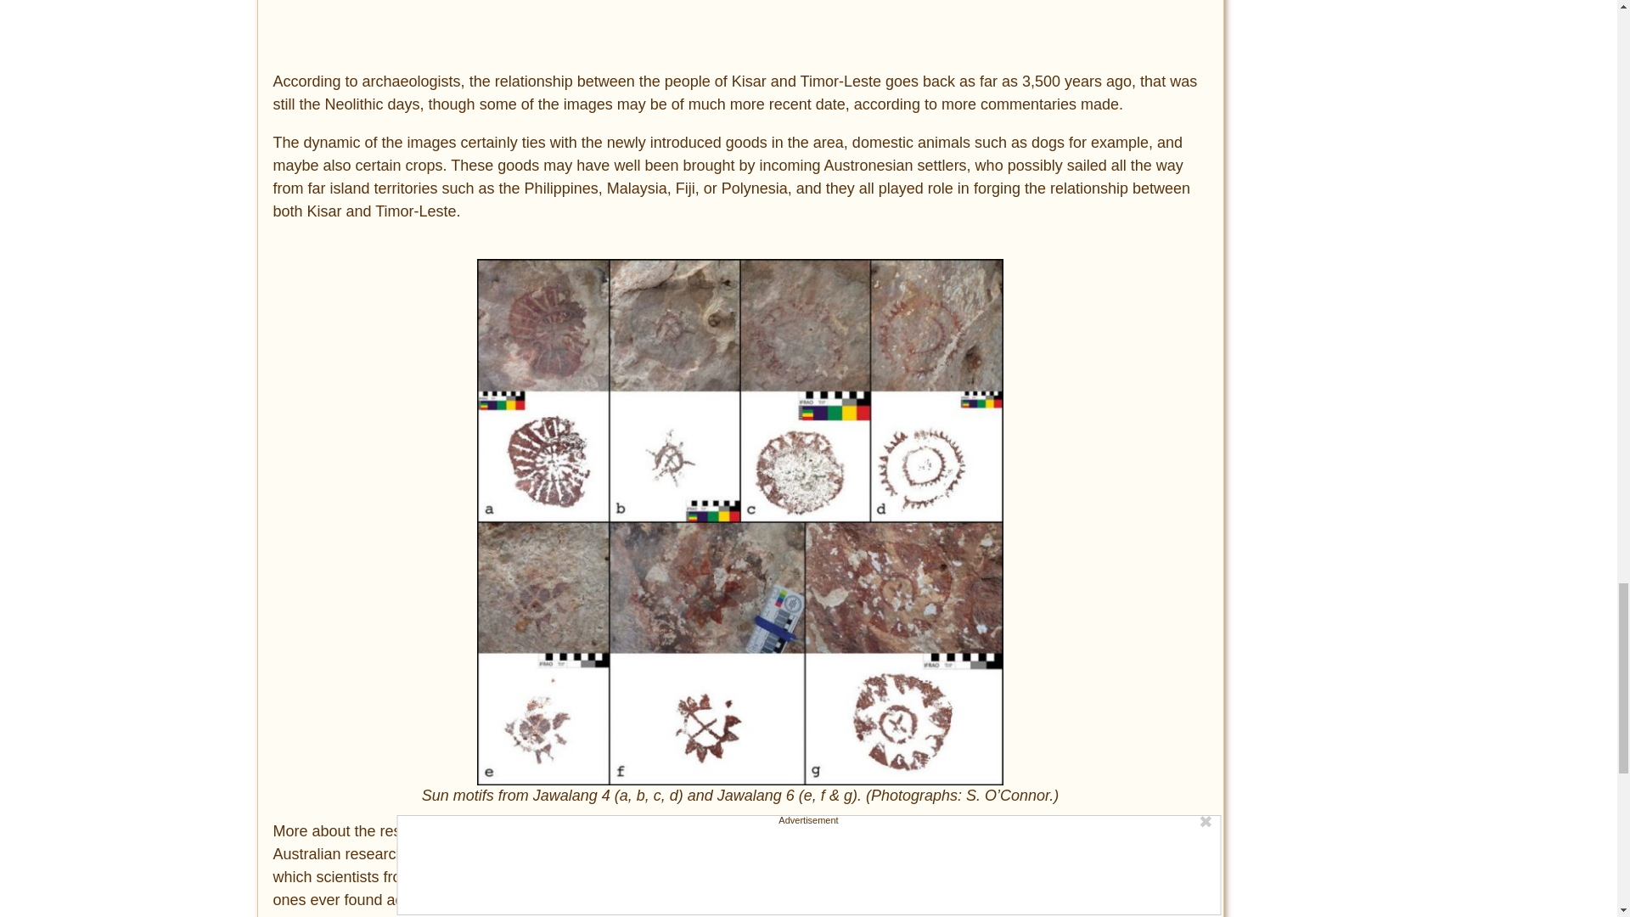 The image size is (1630, 917). What do you see at coordinates (537, 24) in the screenshot?
I see `7 Things You May Not Know About The Mayans` at bounding box center [537, 24].